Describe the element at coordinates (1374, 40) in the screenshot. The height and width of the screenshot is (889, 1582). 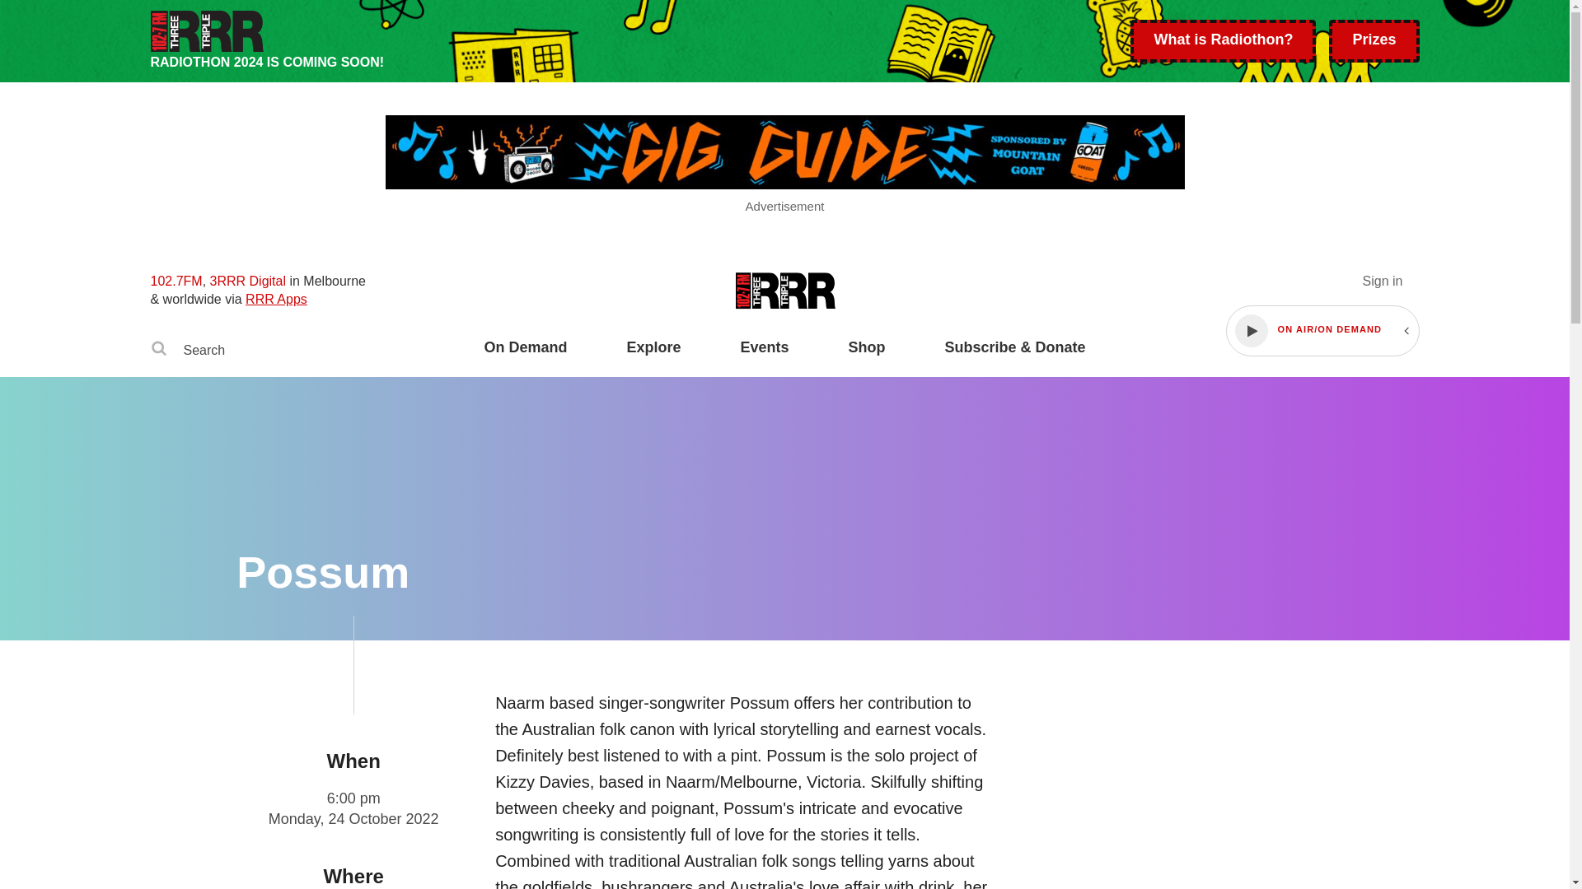
I see `Prizes` at that location.